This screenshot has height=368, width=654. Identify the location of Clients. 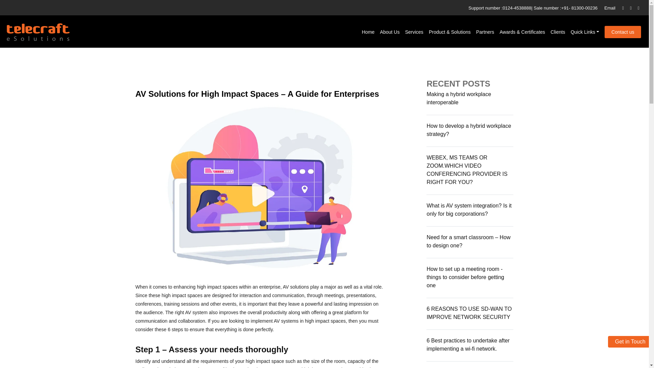
(558, 32).